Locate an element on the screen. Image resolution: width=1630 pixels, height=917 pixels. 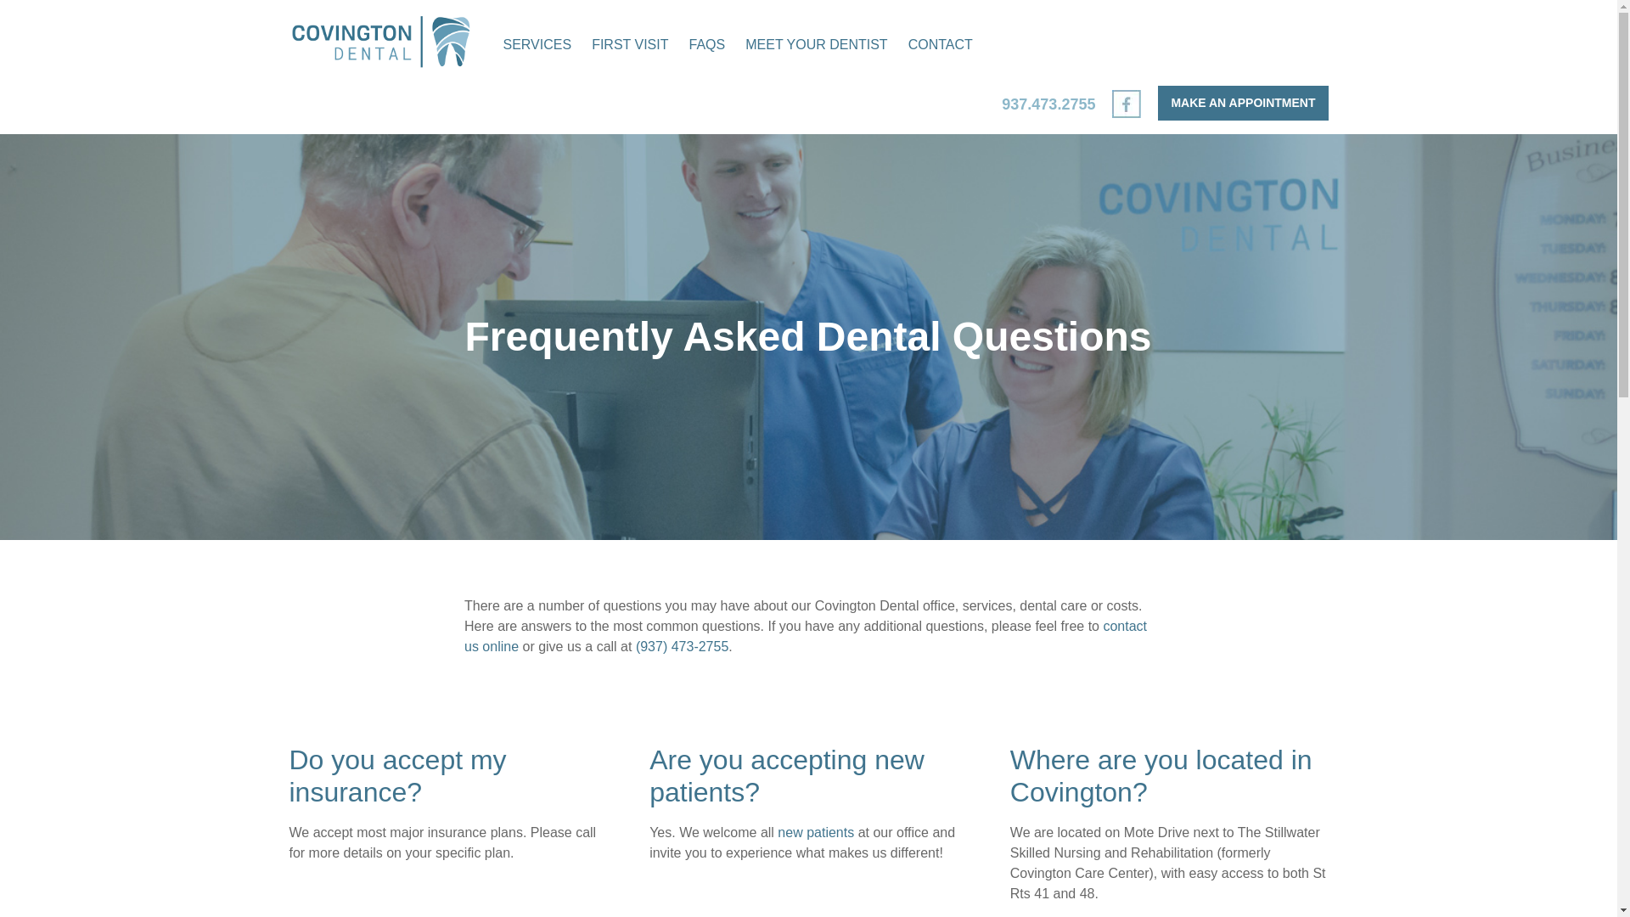
Covington Dental is located at coordinates (379, 42).